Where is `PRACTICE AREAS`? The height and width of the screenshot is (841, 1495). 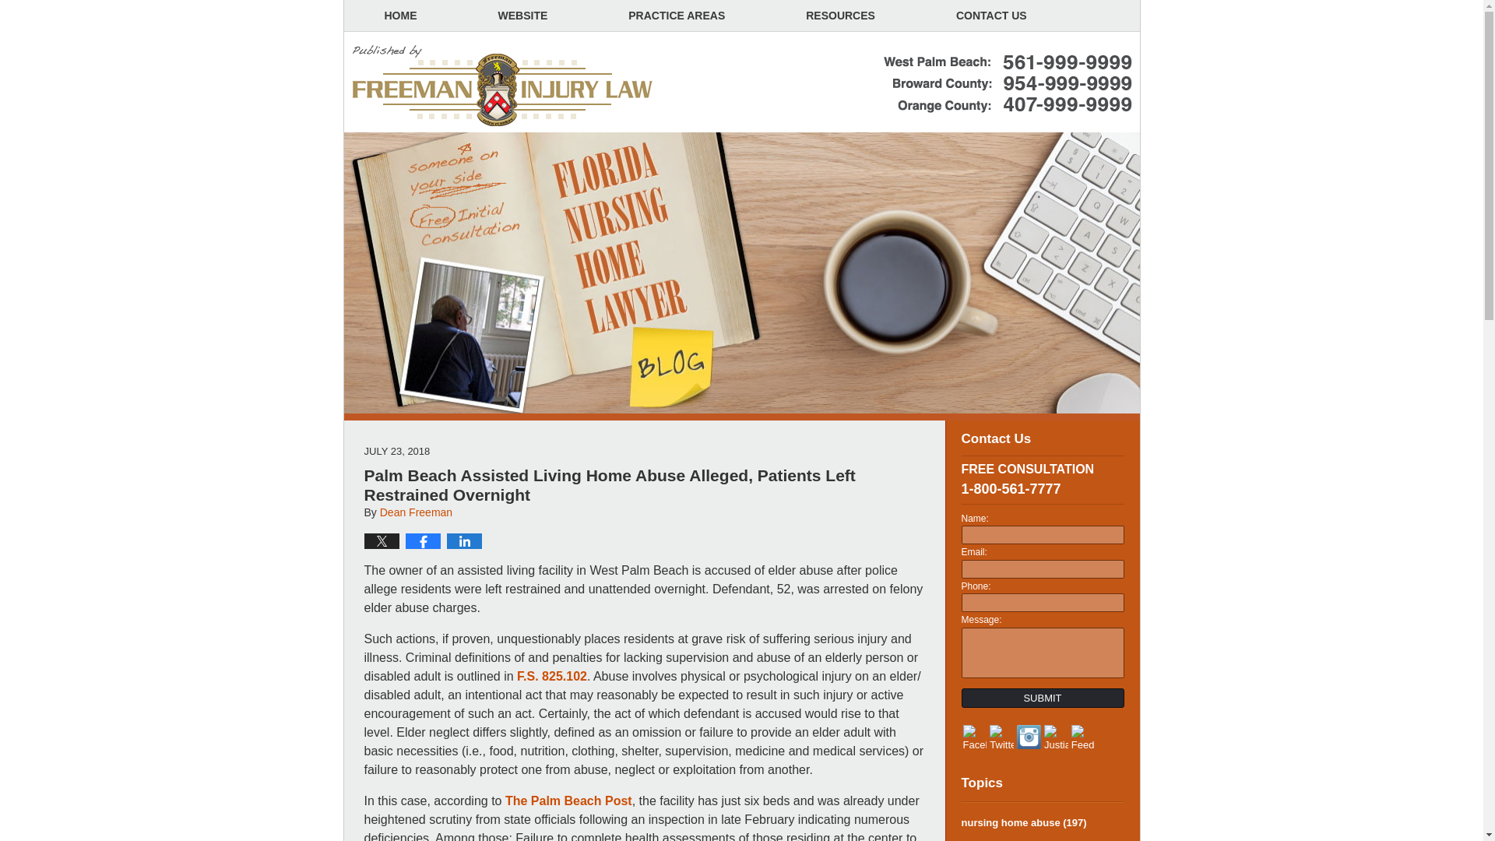
PRACTICE AREAS is located at coordinates (676, 16).